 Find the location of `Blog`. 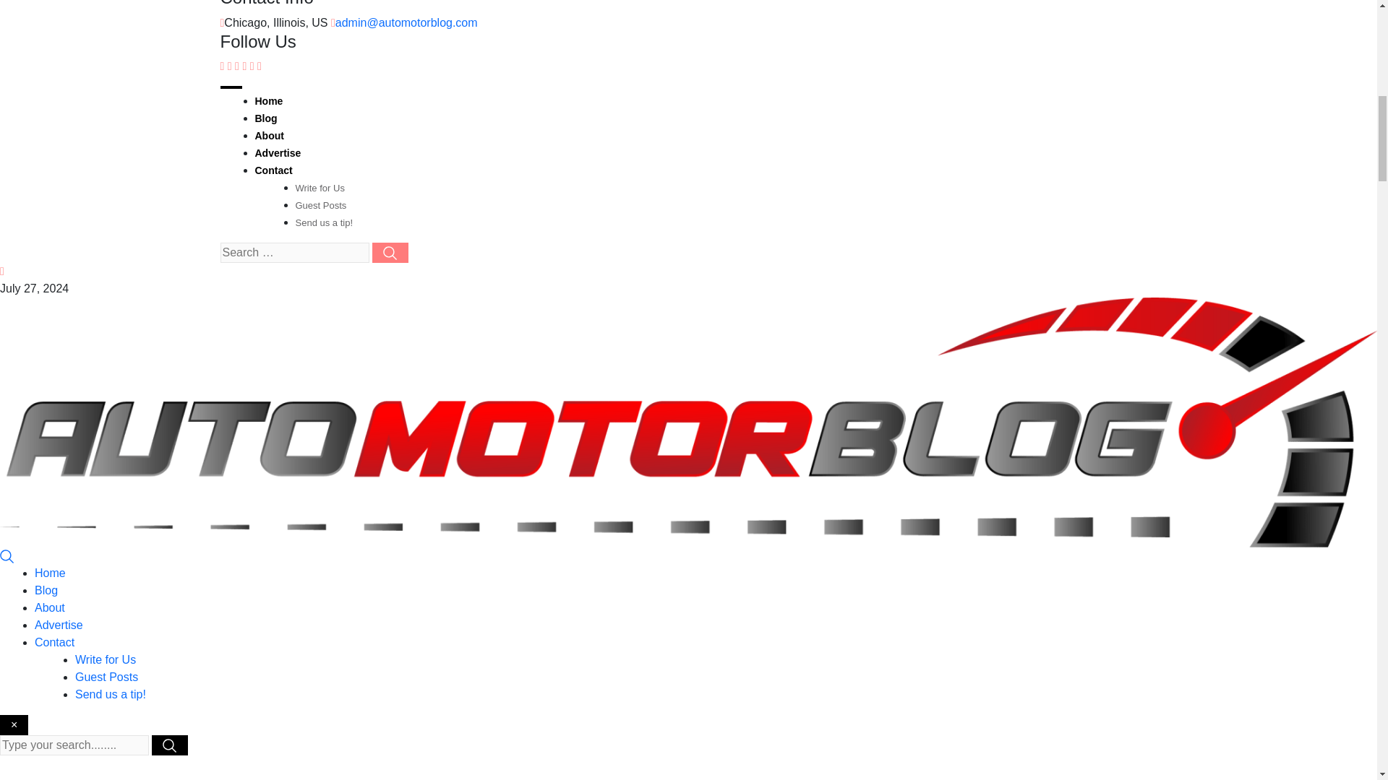

Blog is located at coordinates (46, 590).